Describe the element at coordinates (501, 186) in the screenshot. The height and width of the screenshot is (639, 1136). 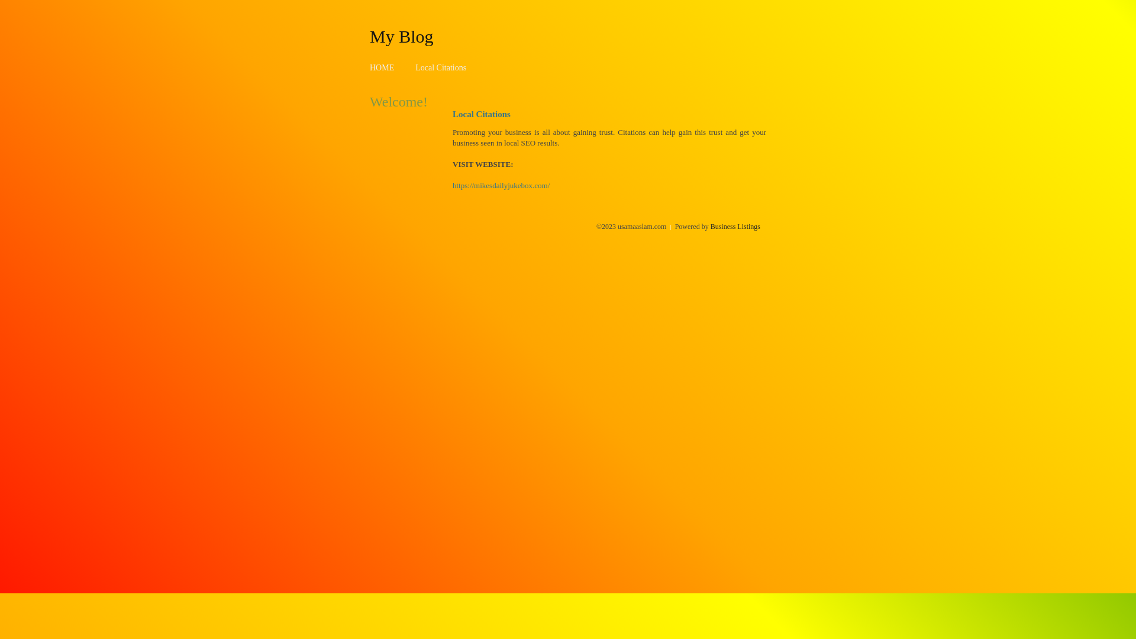
I see `https://mikesdailyjukebox.com/` at that location.